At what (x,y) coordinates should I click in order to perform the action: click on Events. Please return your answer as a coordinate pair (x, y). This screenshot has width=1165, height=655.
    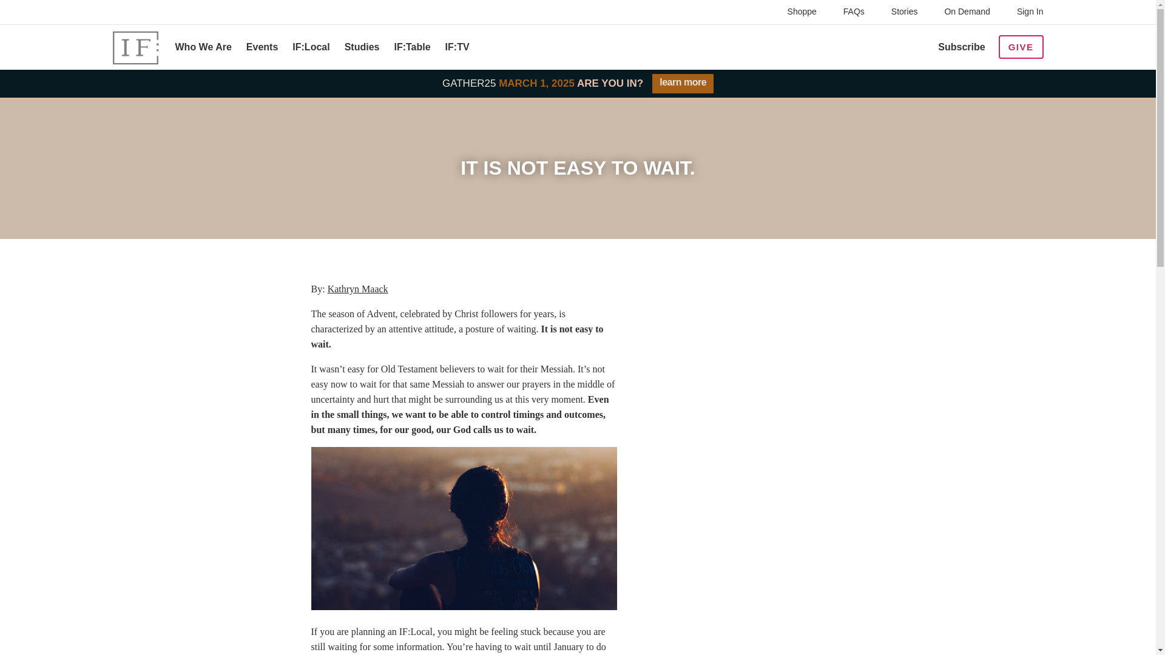
    Looking at the image, I should click on (262, 47).